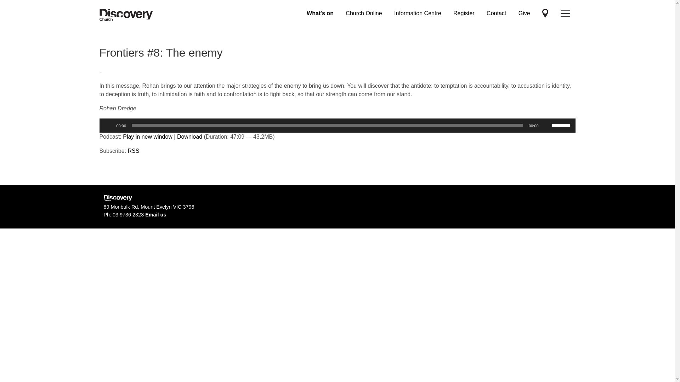 The image size is (680, 382). What do you see at coordinates (565, 13) in the screenshot?
I see `Discovery Church` at bounding box center [565, 13].